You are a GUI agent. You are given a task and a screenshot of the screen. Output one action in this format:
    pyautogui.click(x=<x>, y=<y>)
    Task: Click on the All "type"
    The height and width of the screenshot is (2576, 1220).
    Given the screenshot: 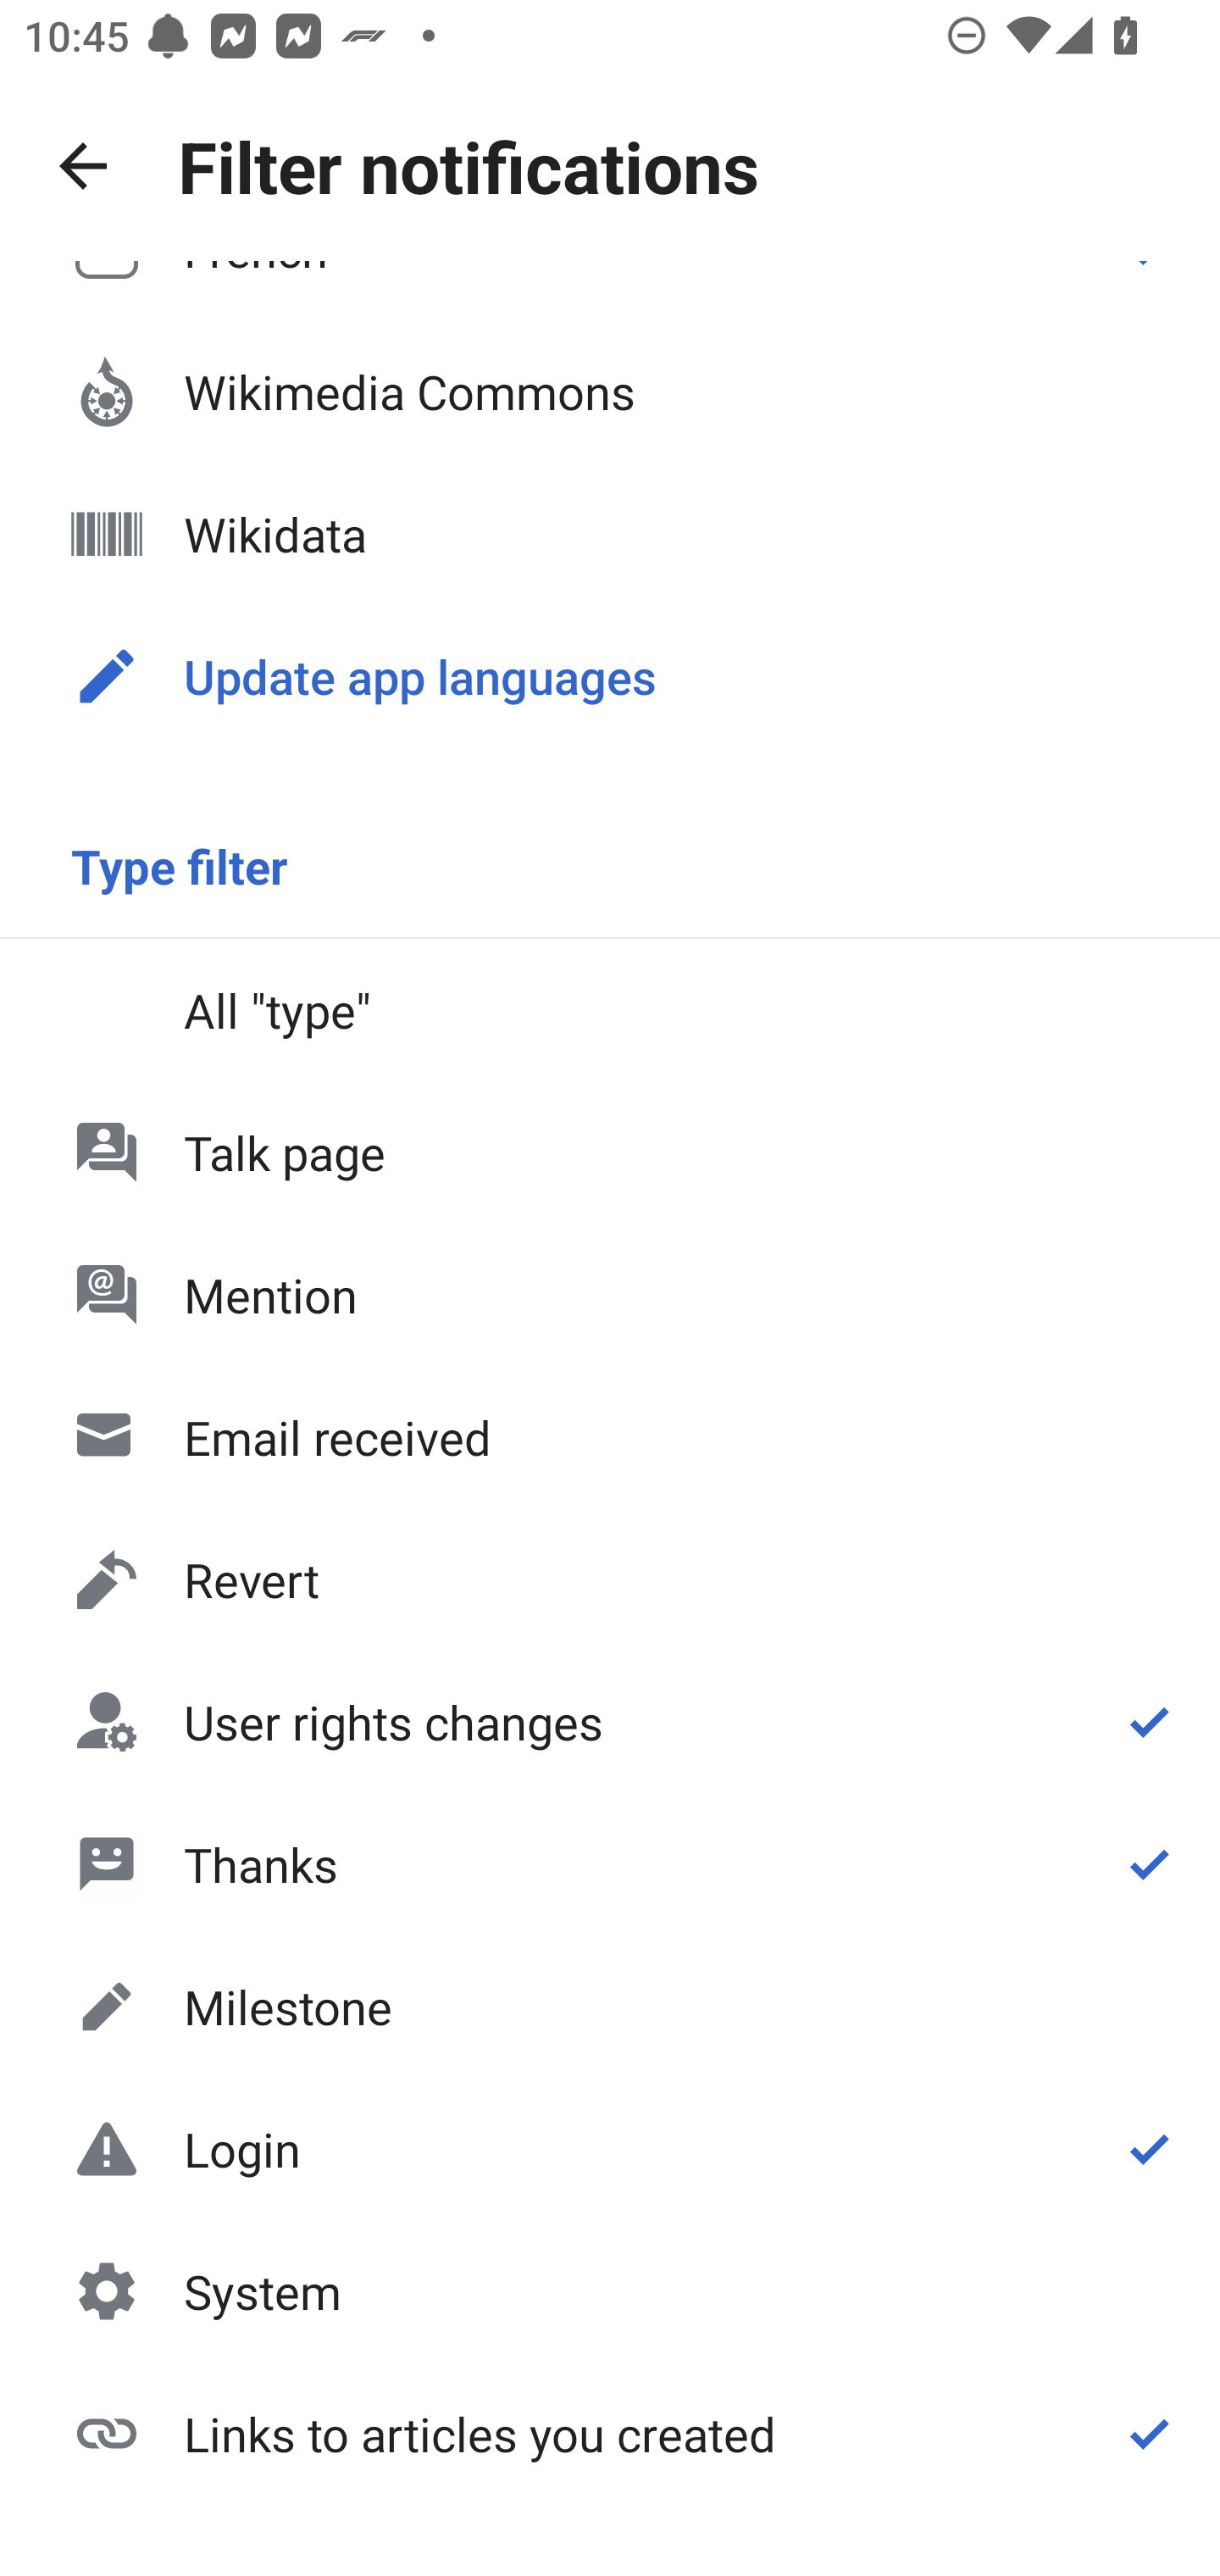 What is the action you would take?
    pyautogui.click(x=610, y=1009)
    